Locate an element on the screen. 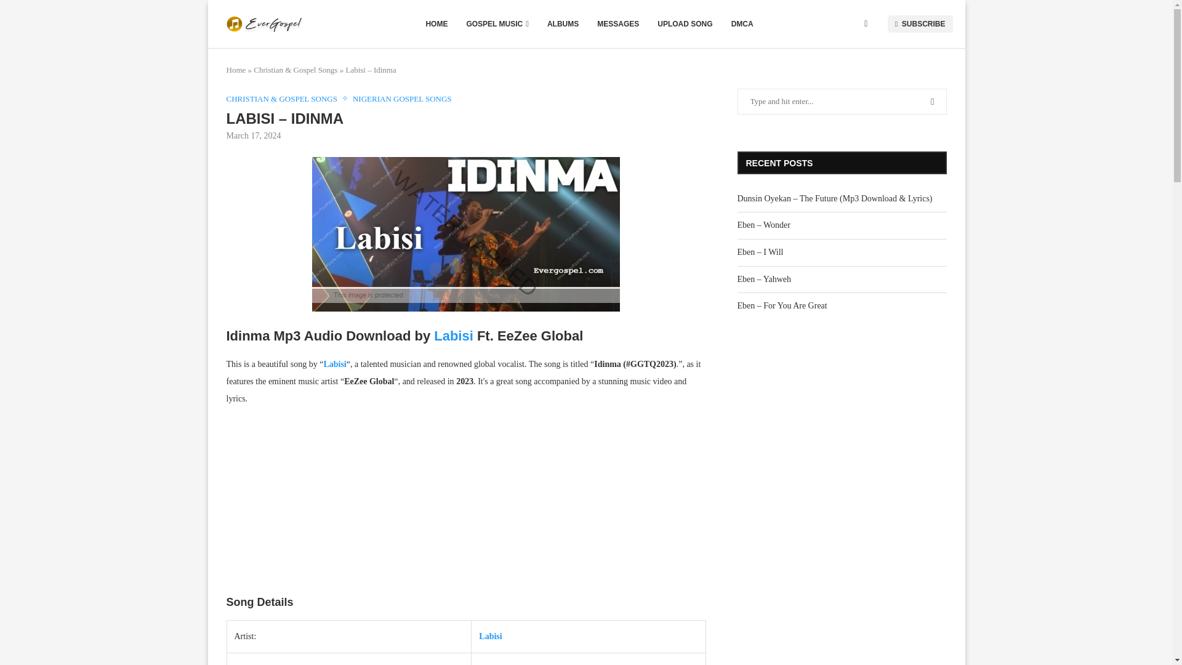 The height and width of the screenshot is (665, 1182). UPLOAD SONG is located at coordinates (685, 23).